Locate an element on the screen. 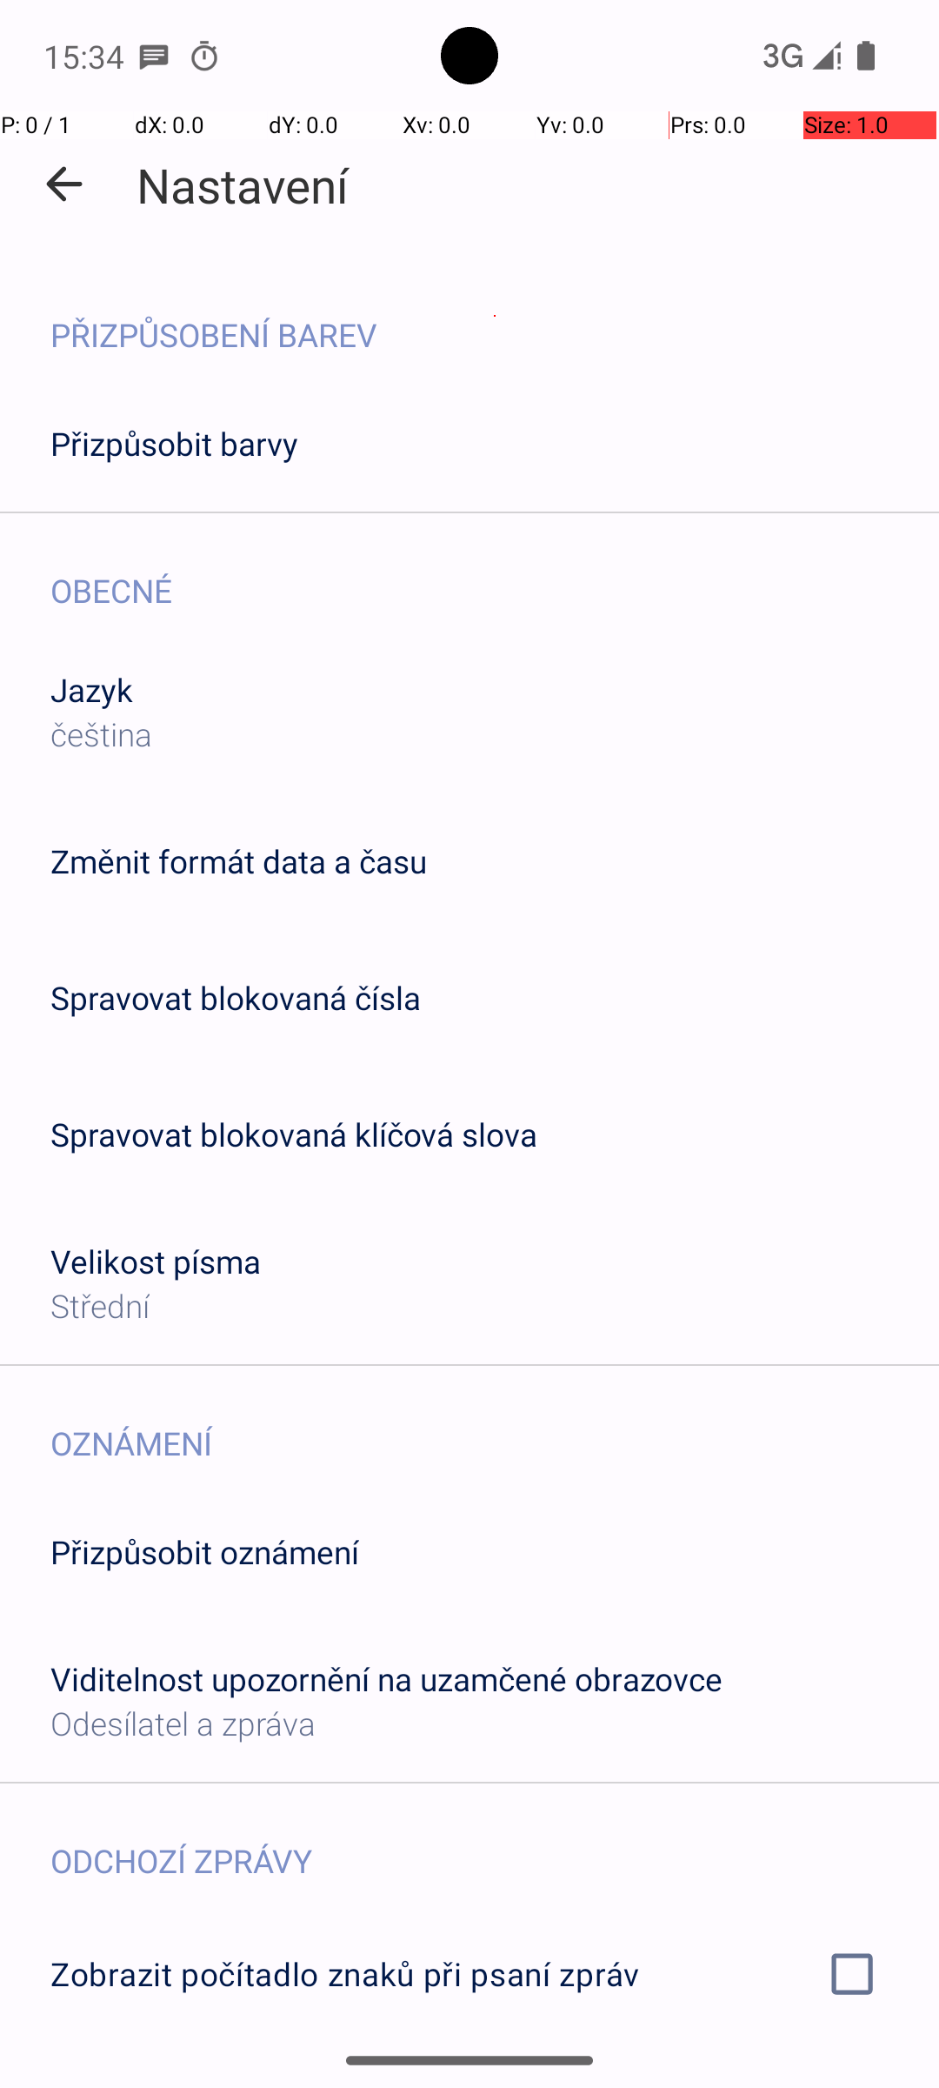 The image size is (939, 2088). OZNÁMENÍ is located at coordinates (495, 1425).